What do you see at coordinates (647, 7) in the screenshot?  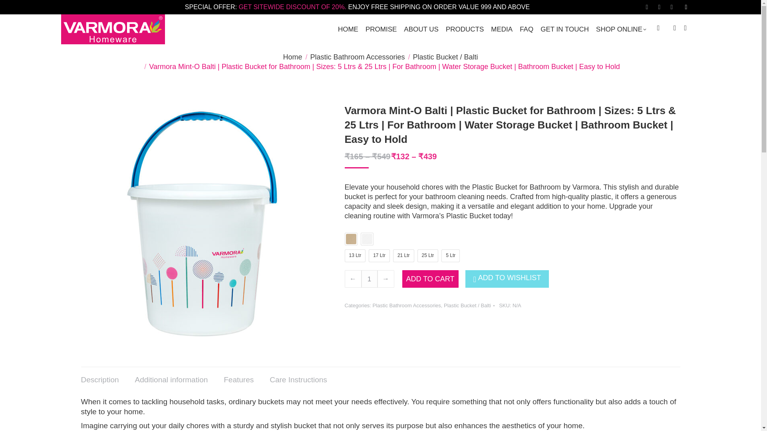 I see `Facebook page opens in new window` at bounding box center [647, 7].